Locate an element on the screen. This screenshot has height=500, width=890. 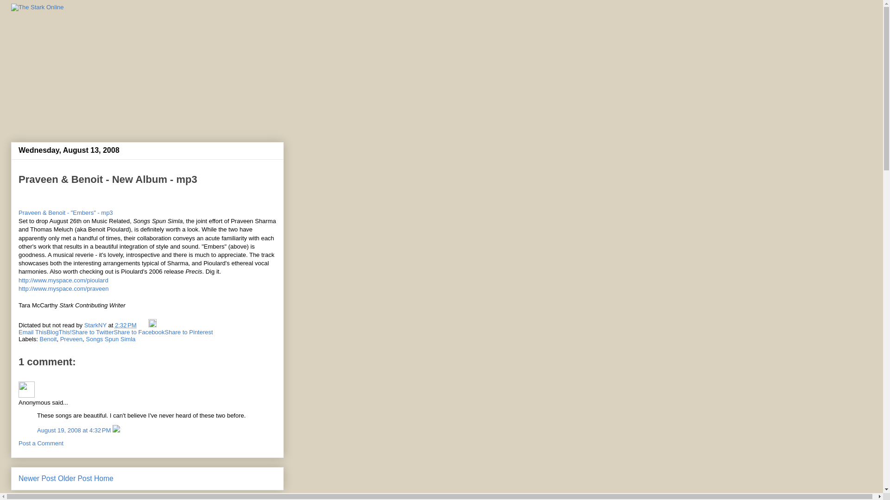
Email Post is located at coordinates (143, 325).